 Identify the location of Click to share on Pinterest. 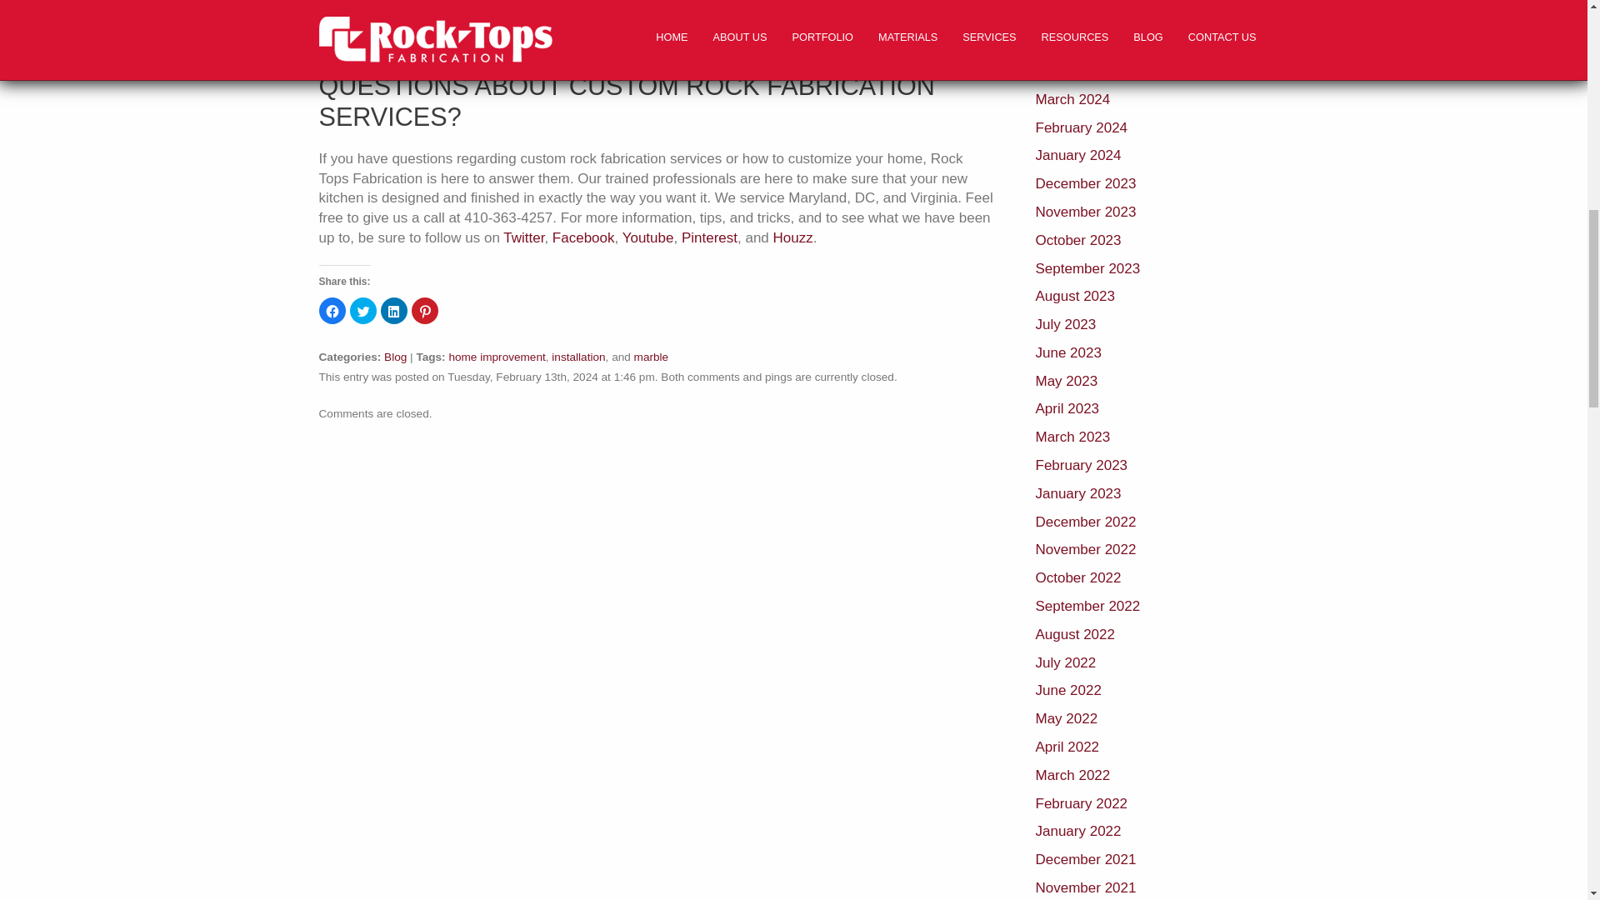
(425, 310).